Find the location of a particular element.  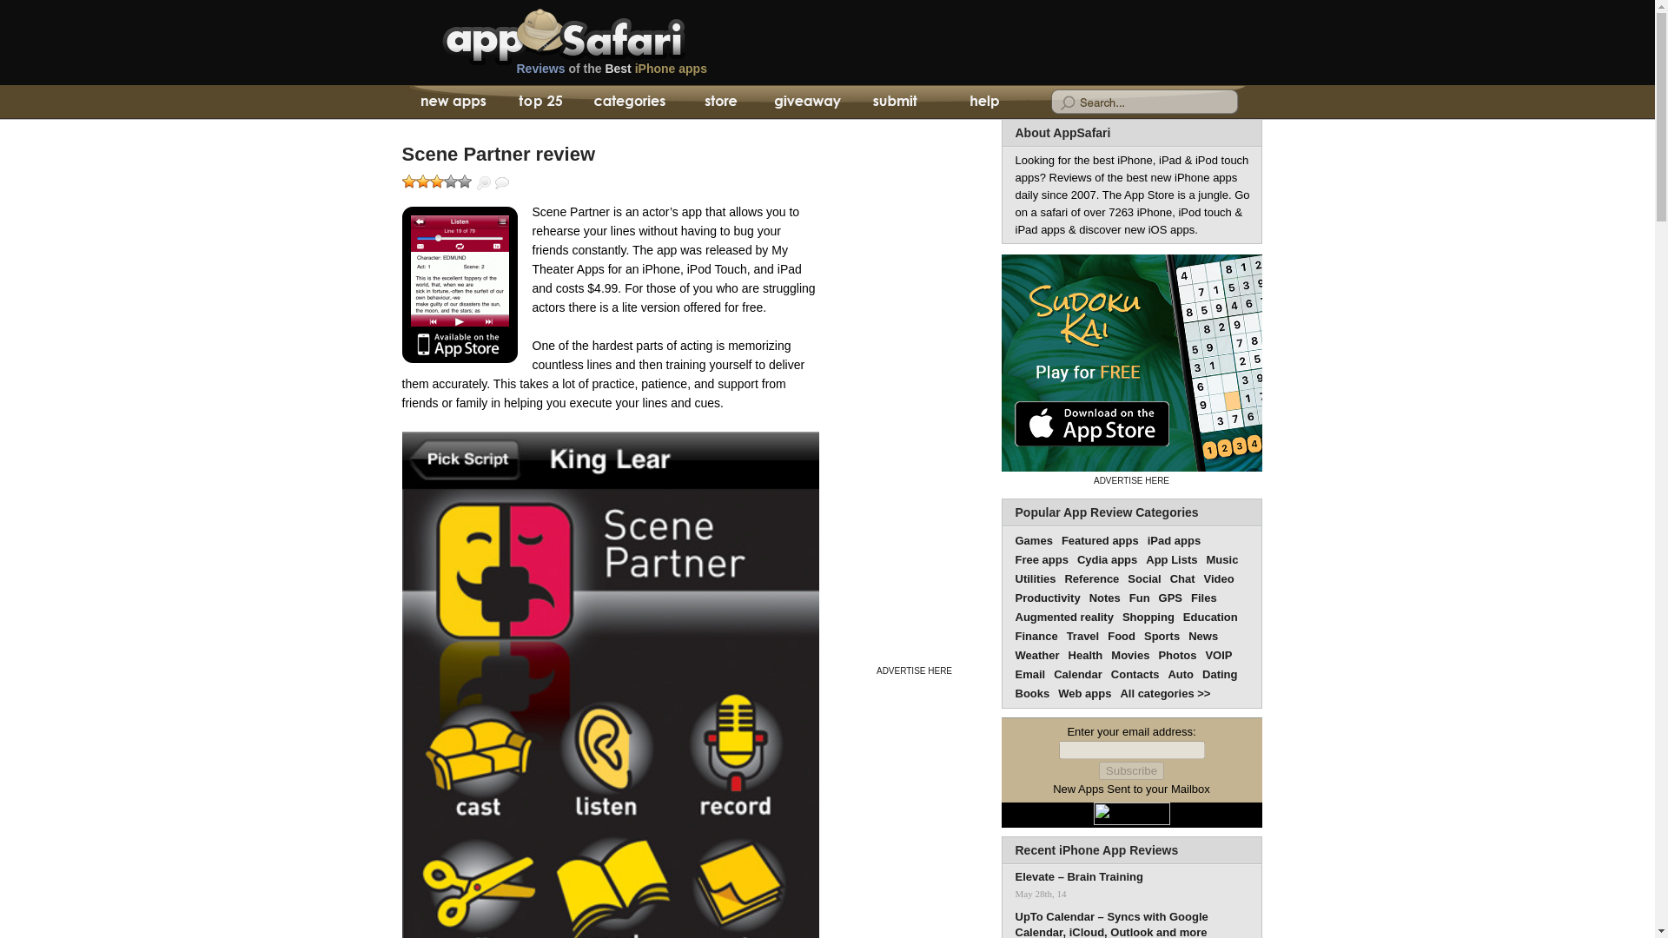

Awful is located at coordinates (408, 181).